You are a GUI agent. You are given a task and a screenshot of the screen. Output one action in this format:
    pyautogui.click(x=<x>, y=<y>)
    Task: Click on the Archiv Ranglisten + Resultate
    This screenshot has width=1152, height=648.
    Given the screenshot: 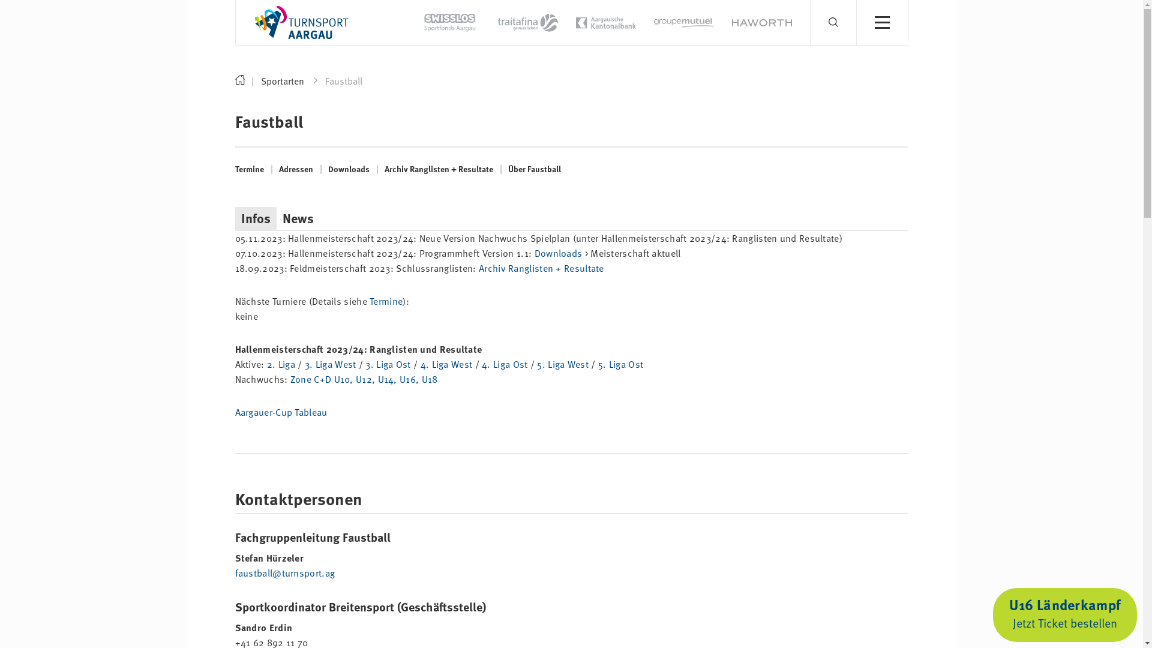 What is the action you would take?
    pyautogui.click(x=439, y=169)
    